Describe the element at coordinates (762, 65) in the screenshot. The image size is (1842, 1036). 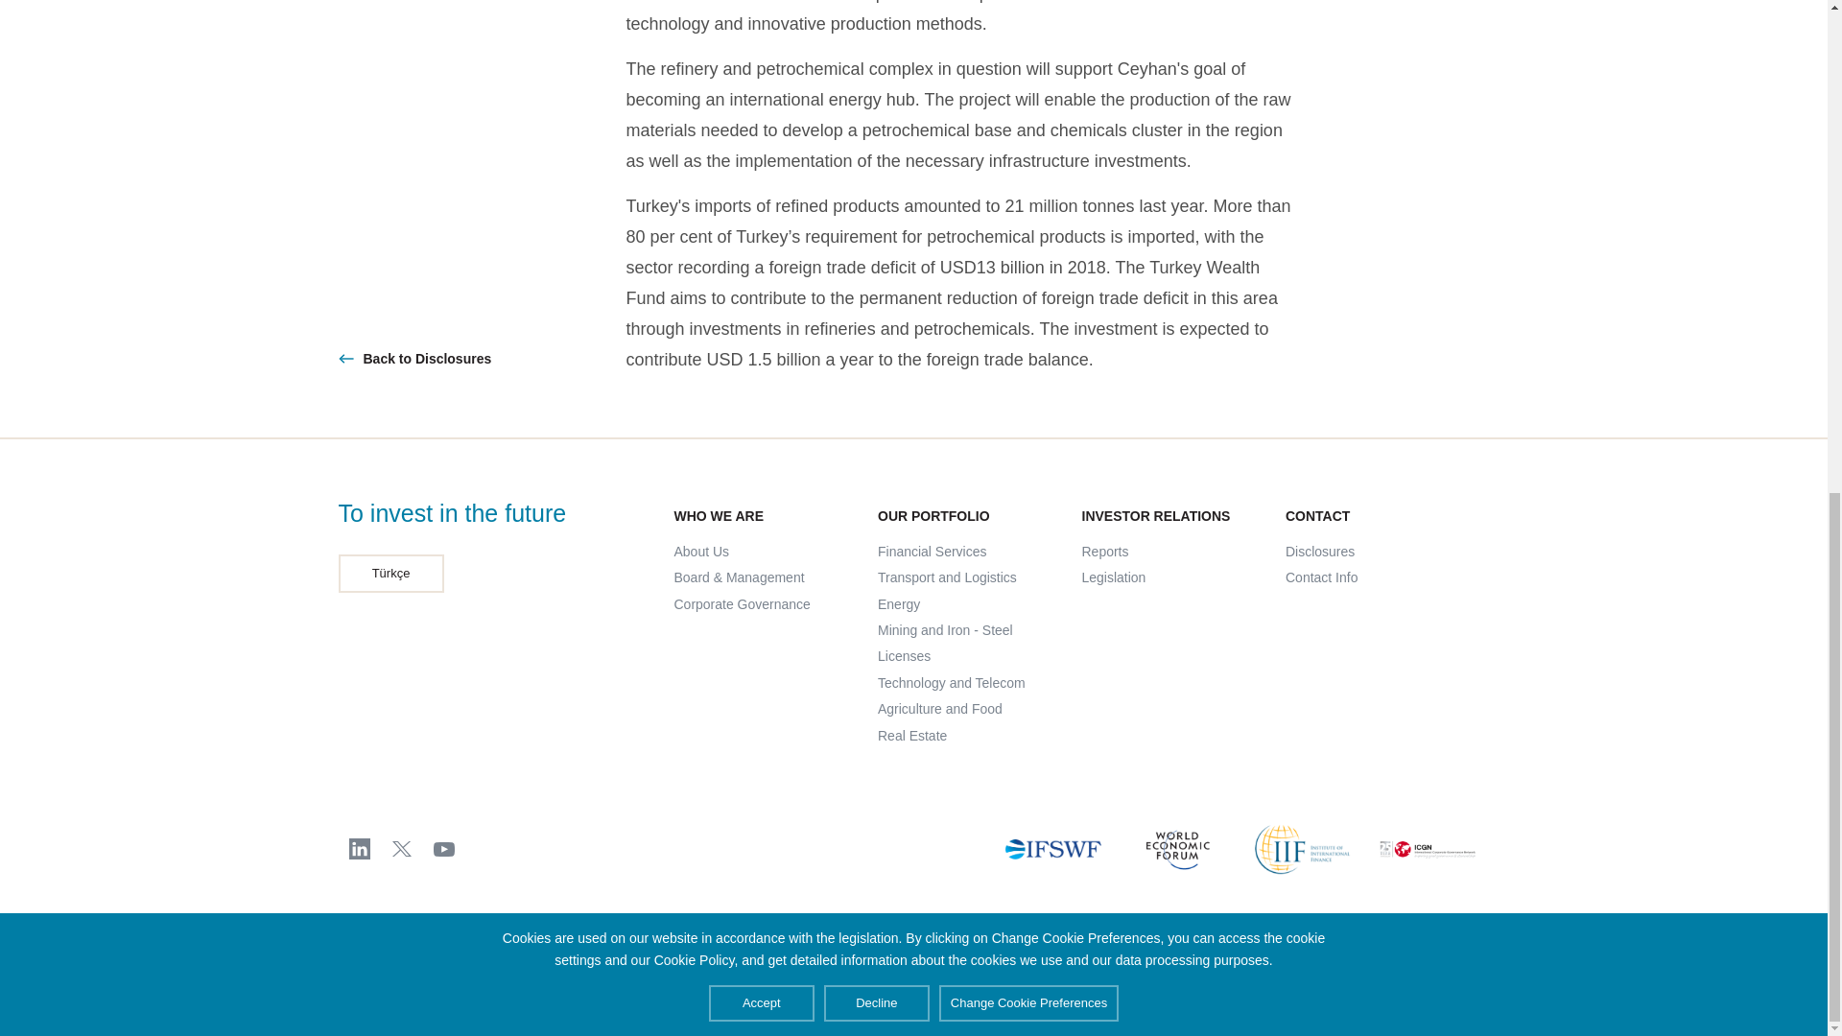
I see `Accept` at that location.